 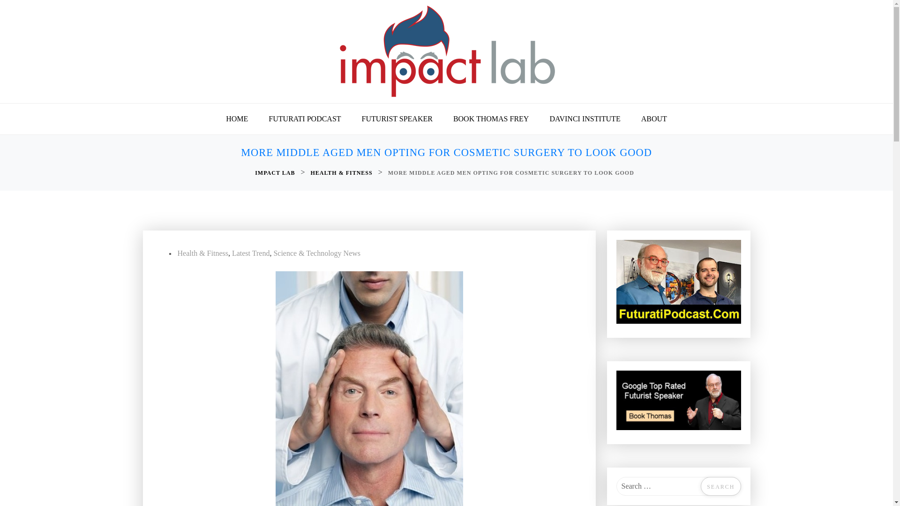 What do you see at coordinates (654, 119) in the screenshot?
I see `ABOUT` at bounding box center [654, 119].